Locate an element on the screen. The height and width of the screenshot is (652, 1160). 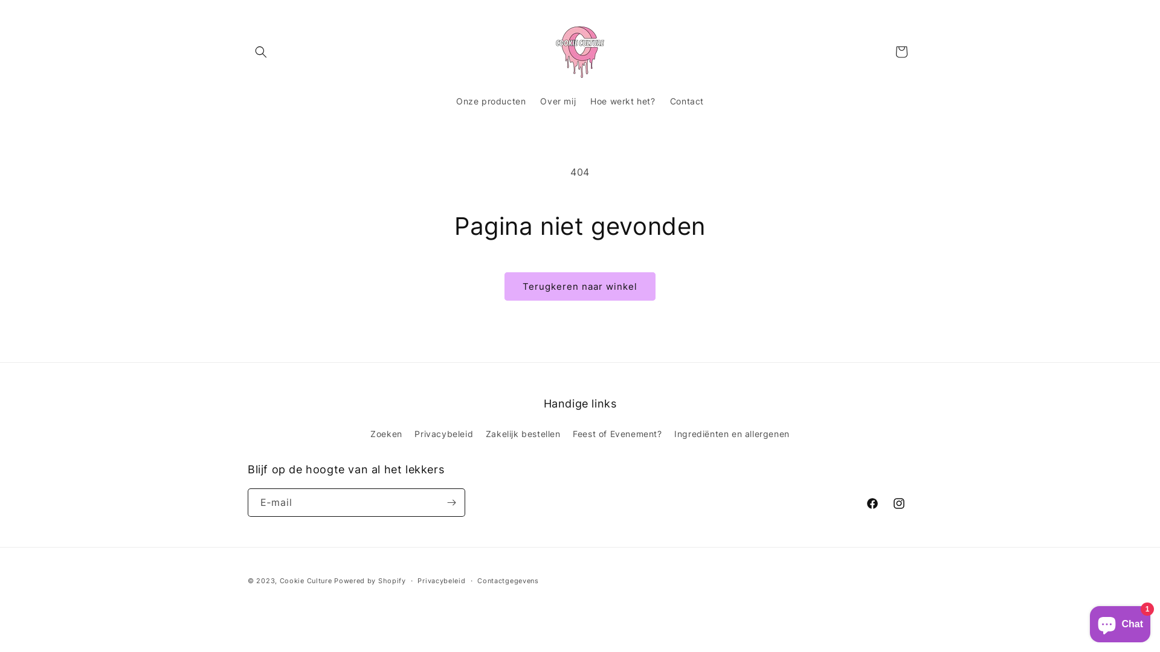
Hoe werkt het? is located at coordinates (622, 101).